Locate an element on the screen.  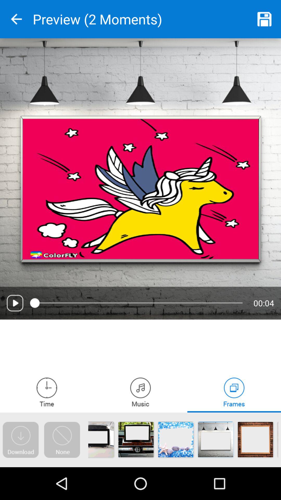
download the video is located at coordinates (21, 440).